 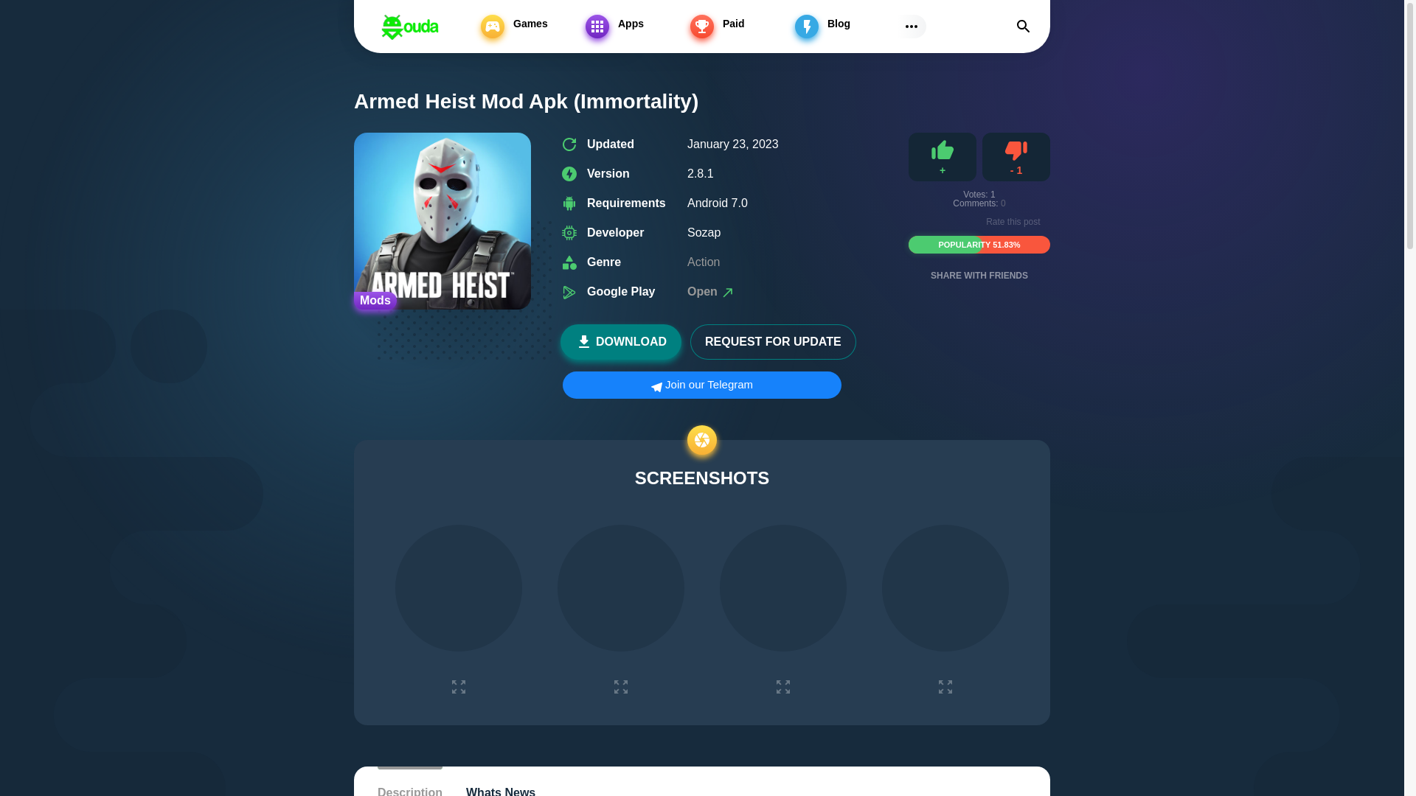 What do you see at coordinates (1023, 27) in the screenshot?
I see `Find` at bounding box center [1023, 27].